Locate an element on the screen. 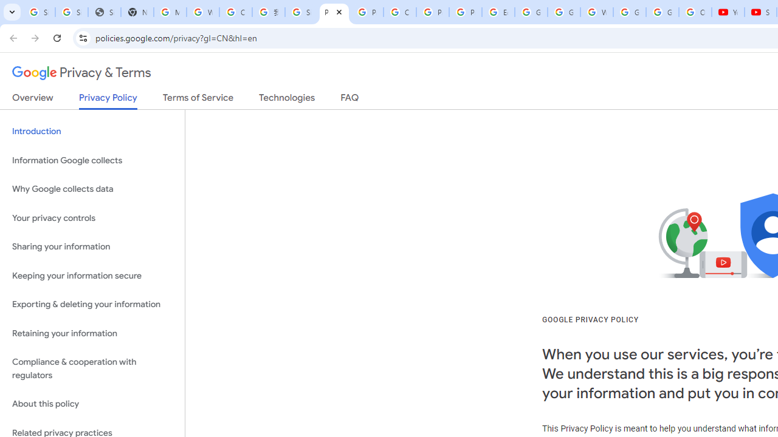 The height and width of the screenshot is (437, 778). Sign in - Google Accounts is located at coordinates (39, 12).